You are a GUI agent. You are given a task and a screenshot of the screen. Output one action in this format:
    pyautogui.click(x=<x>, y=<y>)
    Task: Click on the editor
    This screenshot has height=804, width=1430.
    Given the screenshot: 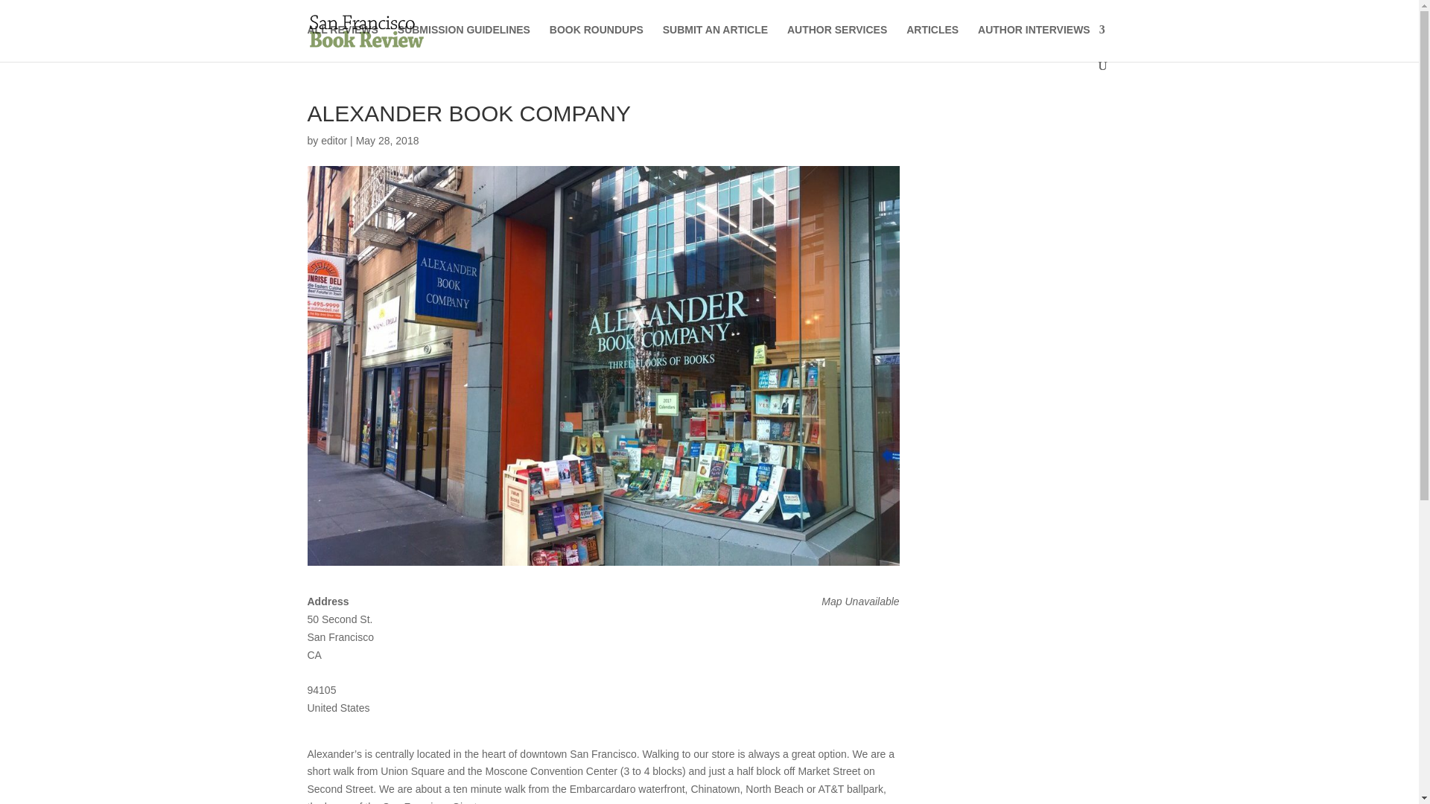 What is the action you would take?
    pyautogui.click(x=334, y=140)
    